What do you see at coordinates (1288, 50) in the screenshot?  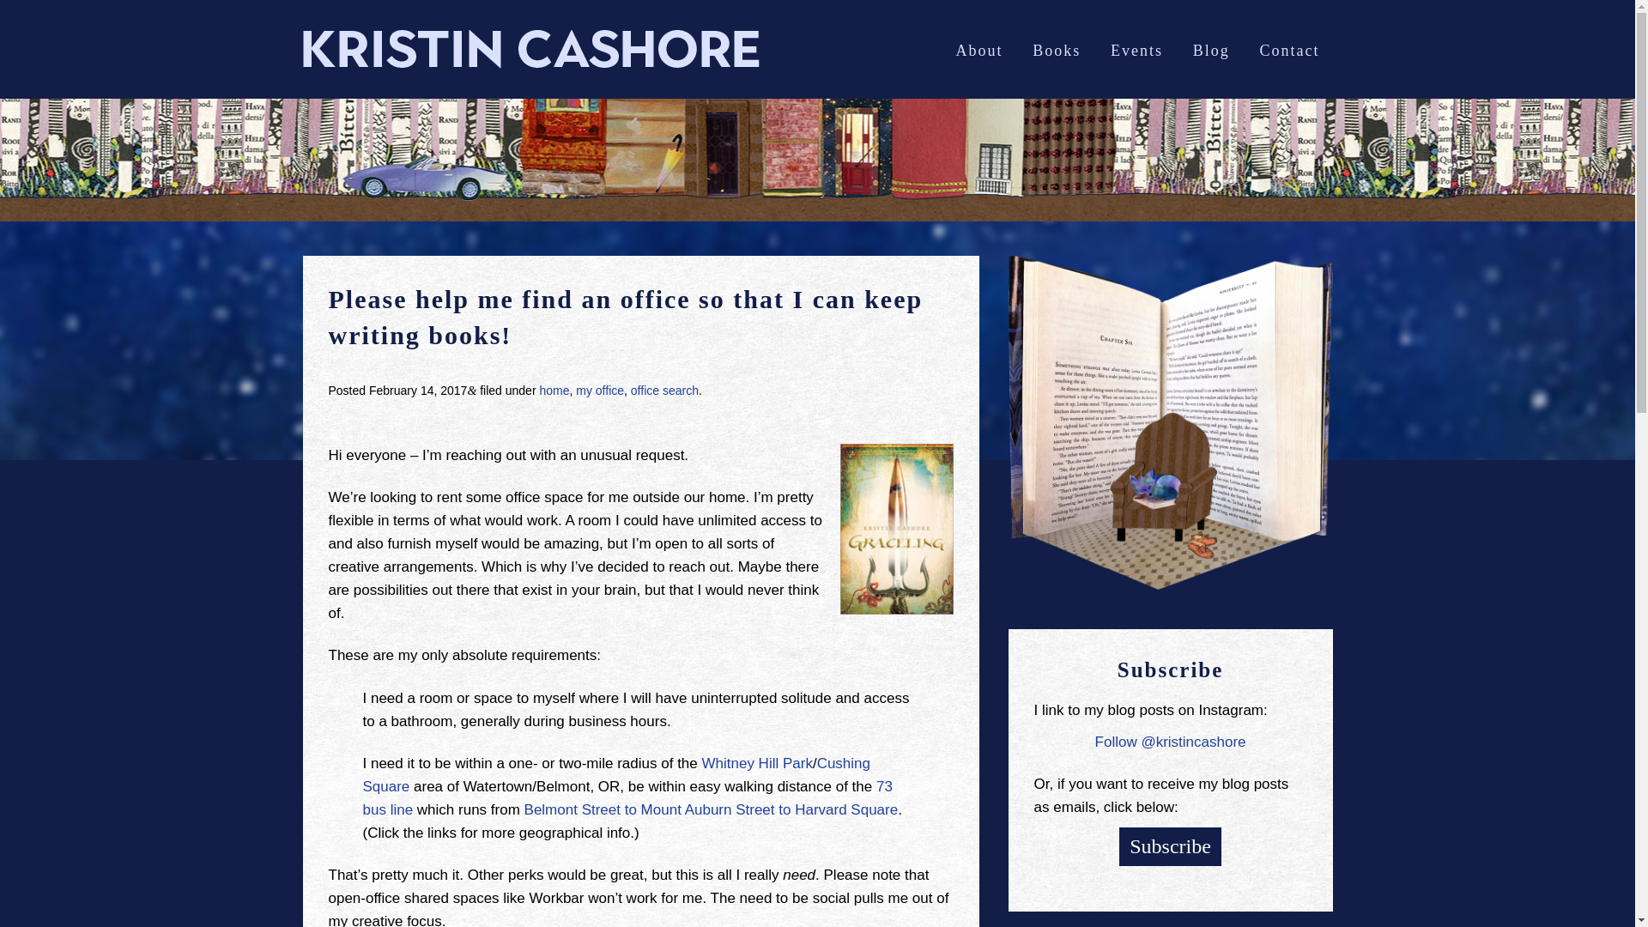 I see `Contact` at bounding box center [1288, 50].